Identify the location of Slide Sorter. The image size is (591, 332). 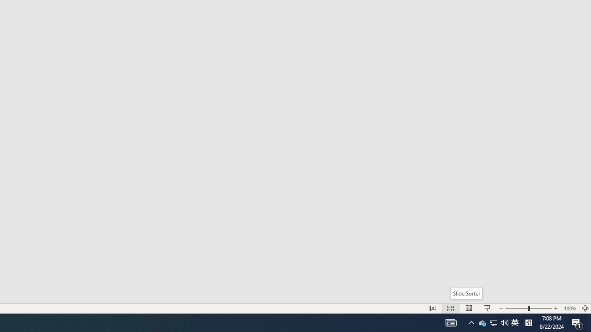
(451, 308).